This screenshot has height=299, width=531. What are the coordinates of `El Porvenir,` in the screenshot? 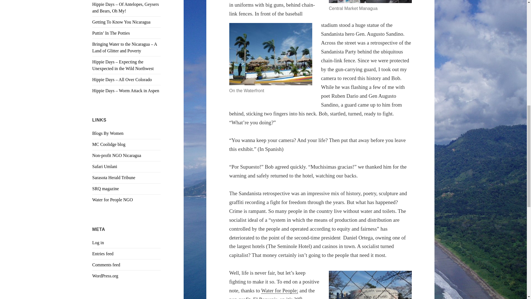 It's located at (265, 298).